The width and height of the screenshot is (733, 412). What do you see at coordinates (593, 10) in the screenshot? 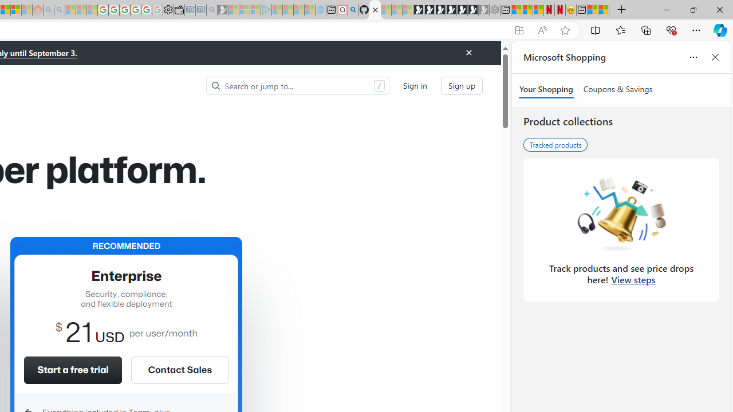
I see `Wildlife - MSN` at bounding box center [593, 10].